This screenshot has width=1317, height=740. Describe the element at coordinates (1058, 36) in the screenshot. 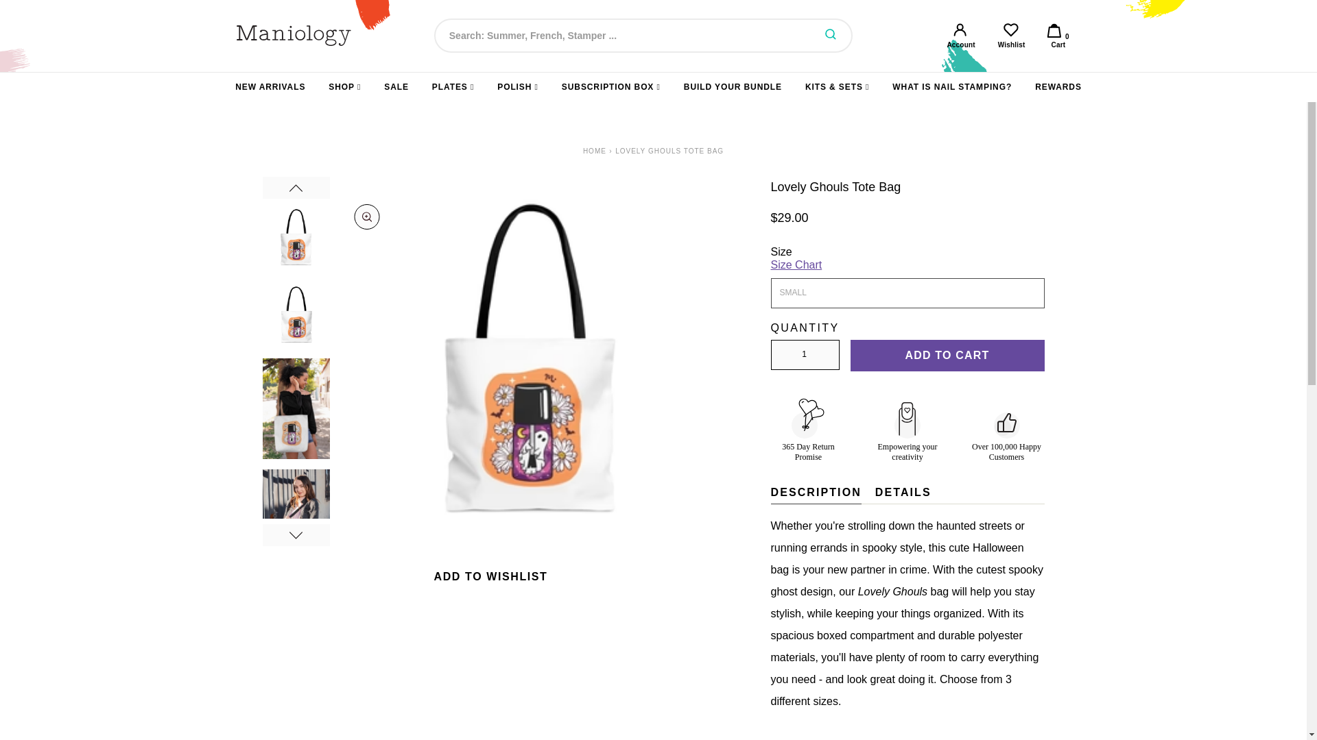

I see `SEARCH` at that location.